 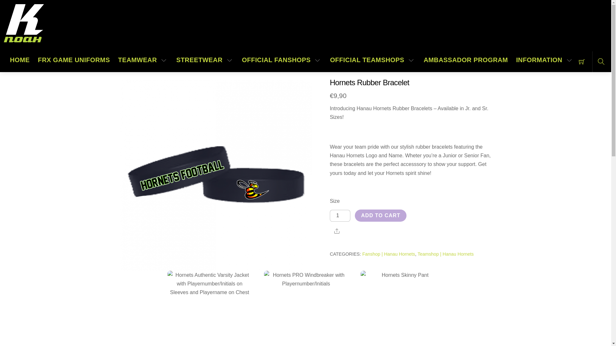 What do you see at coordinates (20, 60) in the screenshot?
I see `HOME` at bounding box center [20, 60].